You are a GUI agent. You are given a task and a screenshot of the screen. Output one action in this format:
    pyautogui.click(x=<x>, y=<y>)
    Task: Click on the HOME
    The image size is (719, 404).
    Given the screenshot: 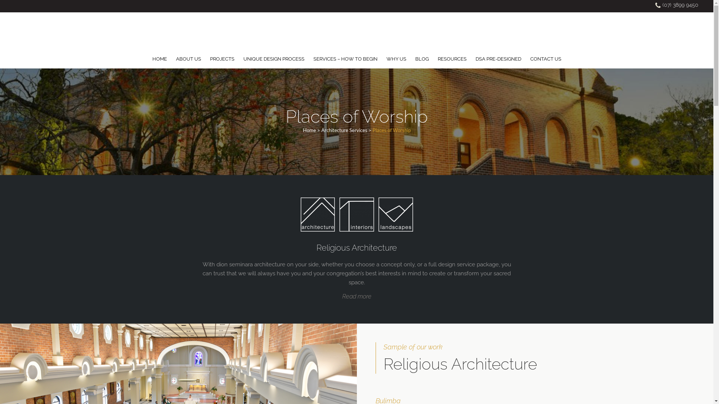 What is the action you would take?
    pyautogui.click(x=160, y=59)
    